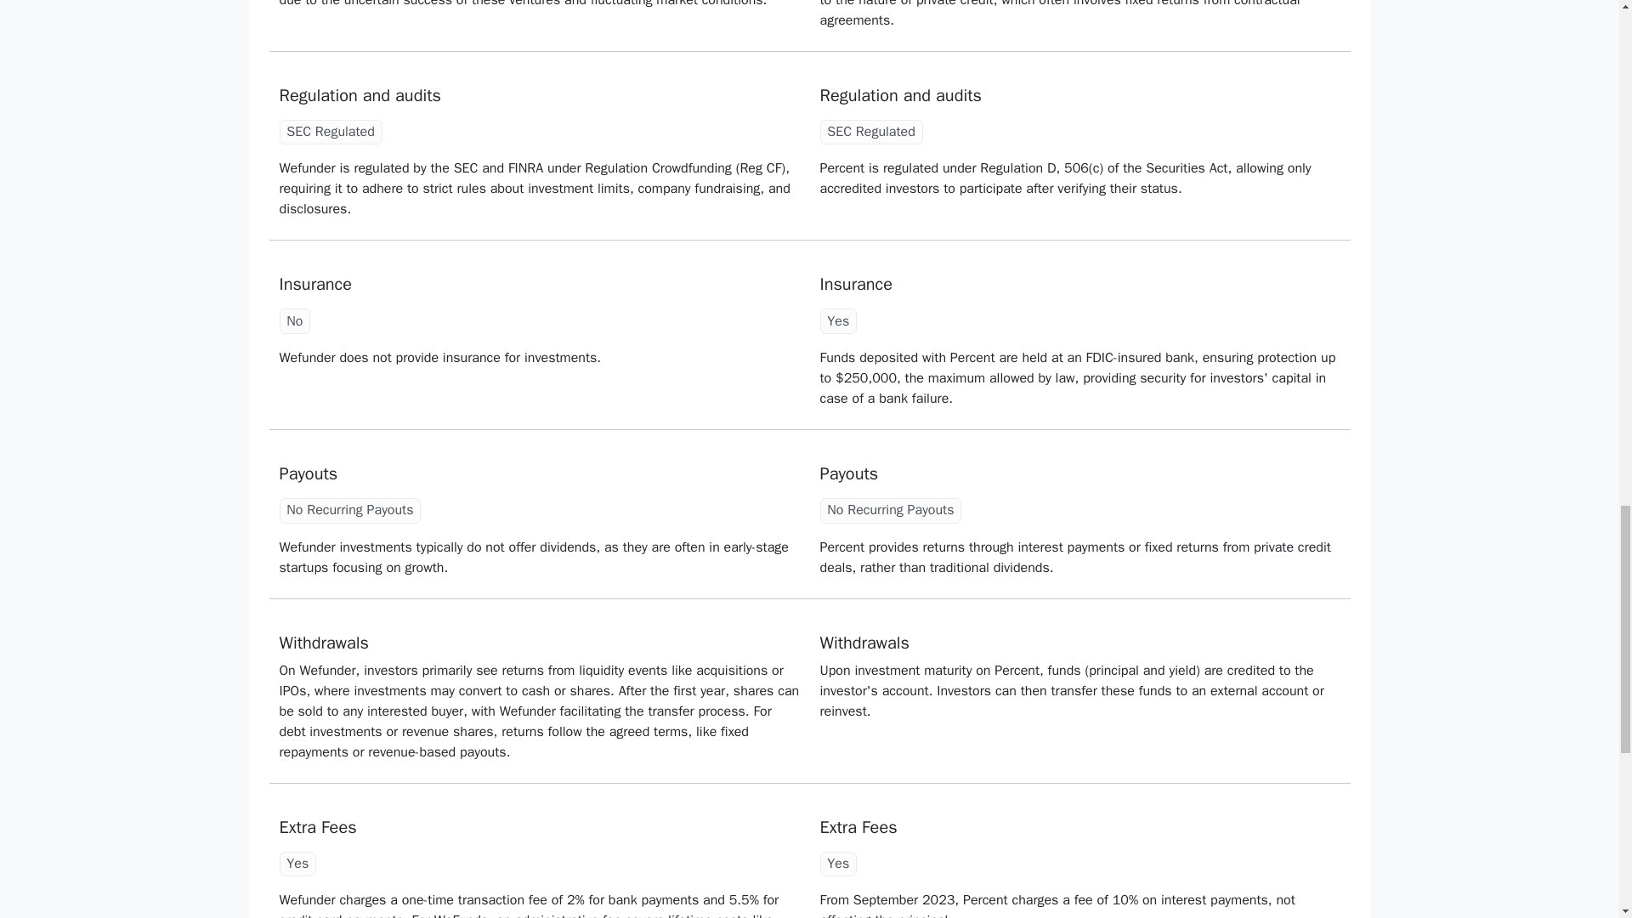  What do you see at coordinates (890, 510) in the screenshot?
I see `No Recurring Payouts` at bounding box center [890, 510].